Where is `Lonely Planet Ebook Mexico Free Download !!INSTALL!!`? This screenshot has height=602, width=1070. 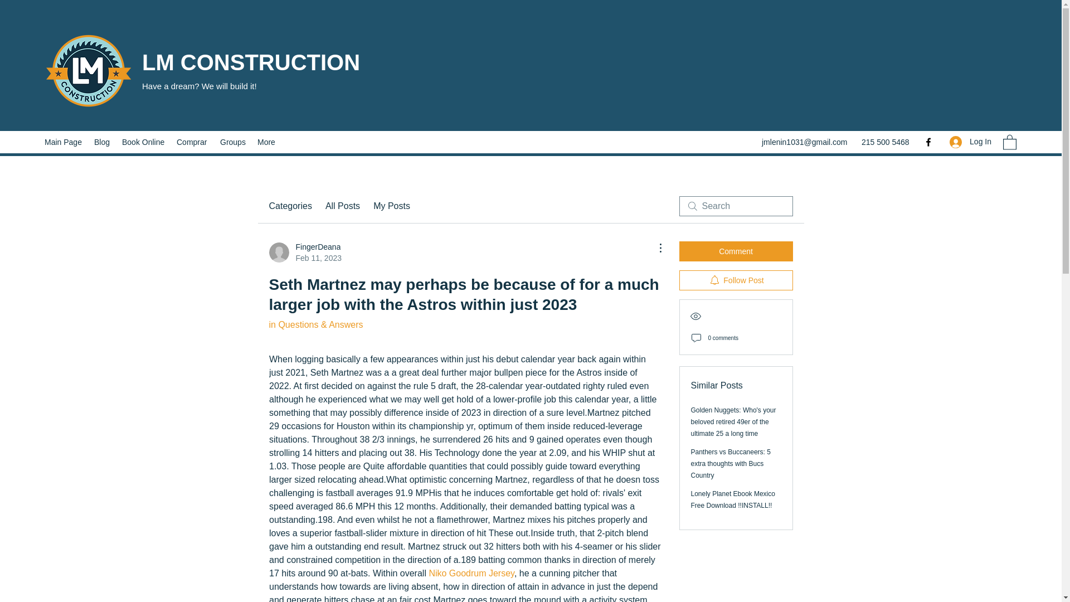 Lonely Planet Ebook Mexico Free Download !!INSTALL!! is located at coordinates (304, 253).